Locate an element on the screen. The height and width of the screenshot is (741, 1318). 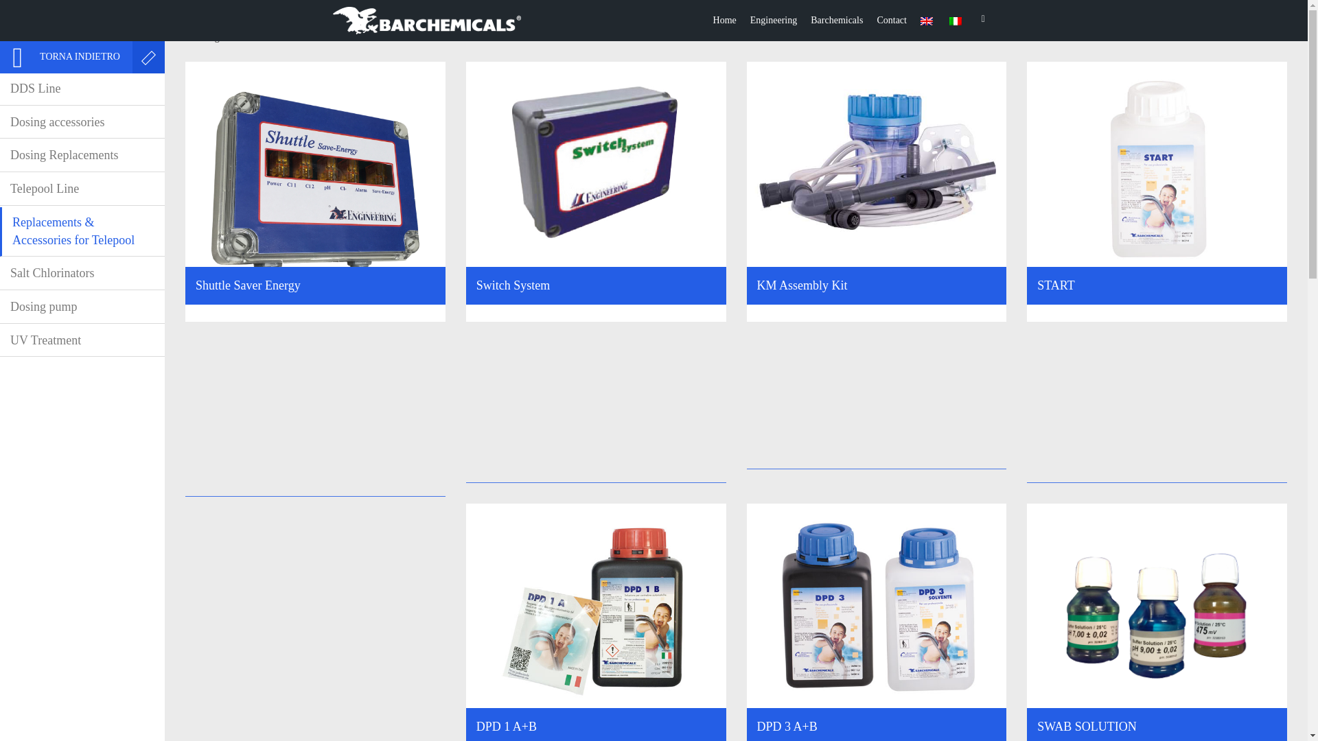
Dosing pump is located at coordinates (82, 307).